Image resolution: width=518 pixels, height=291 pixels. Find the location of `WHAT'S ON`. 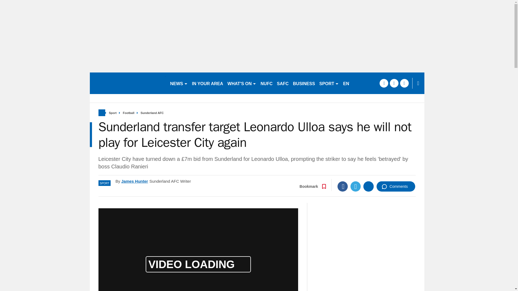

WHAT'S ON is located at coordinates (242, 83).